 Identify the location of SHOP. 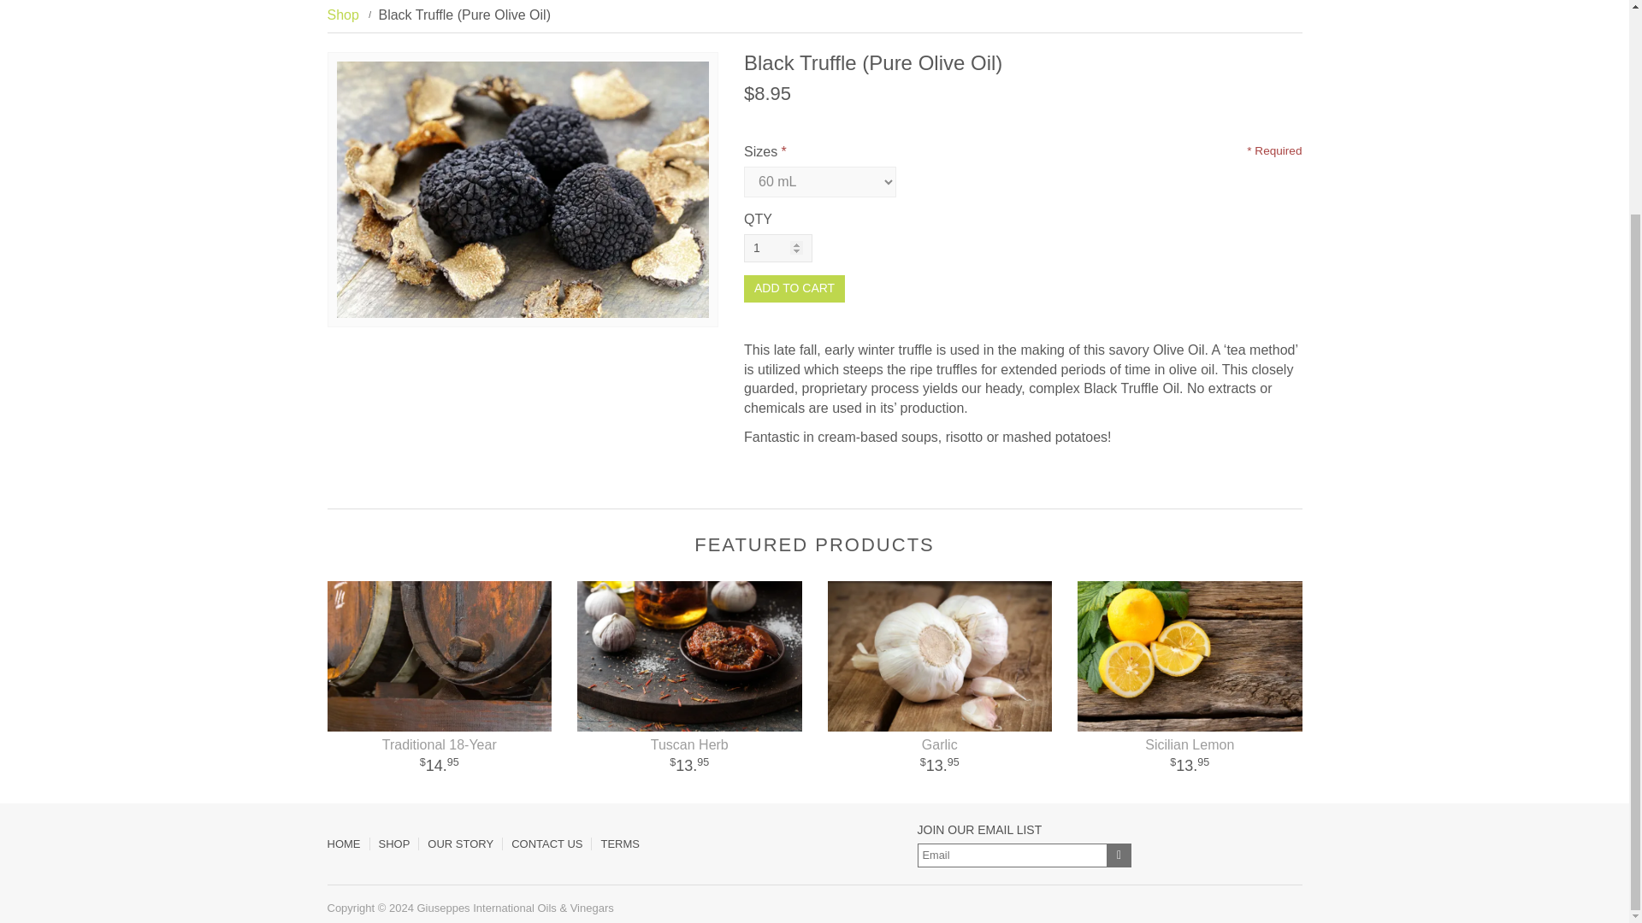
(393, 843).